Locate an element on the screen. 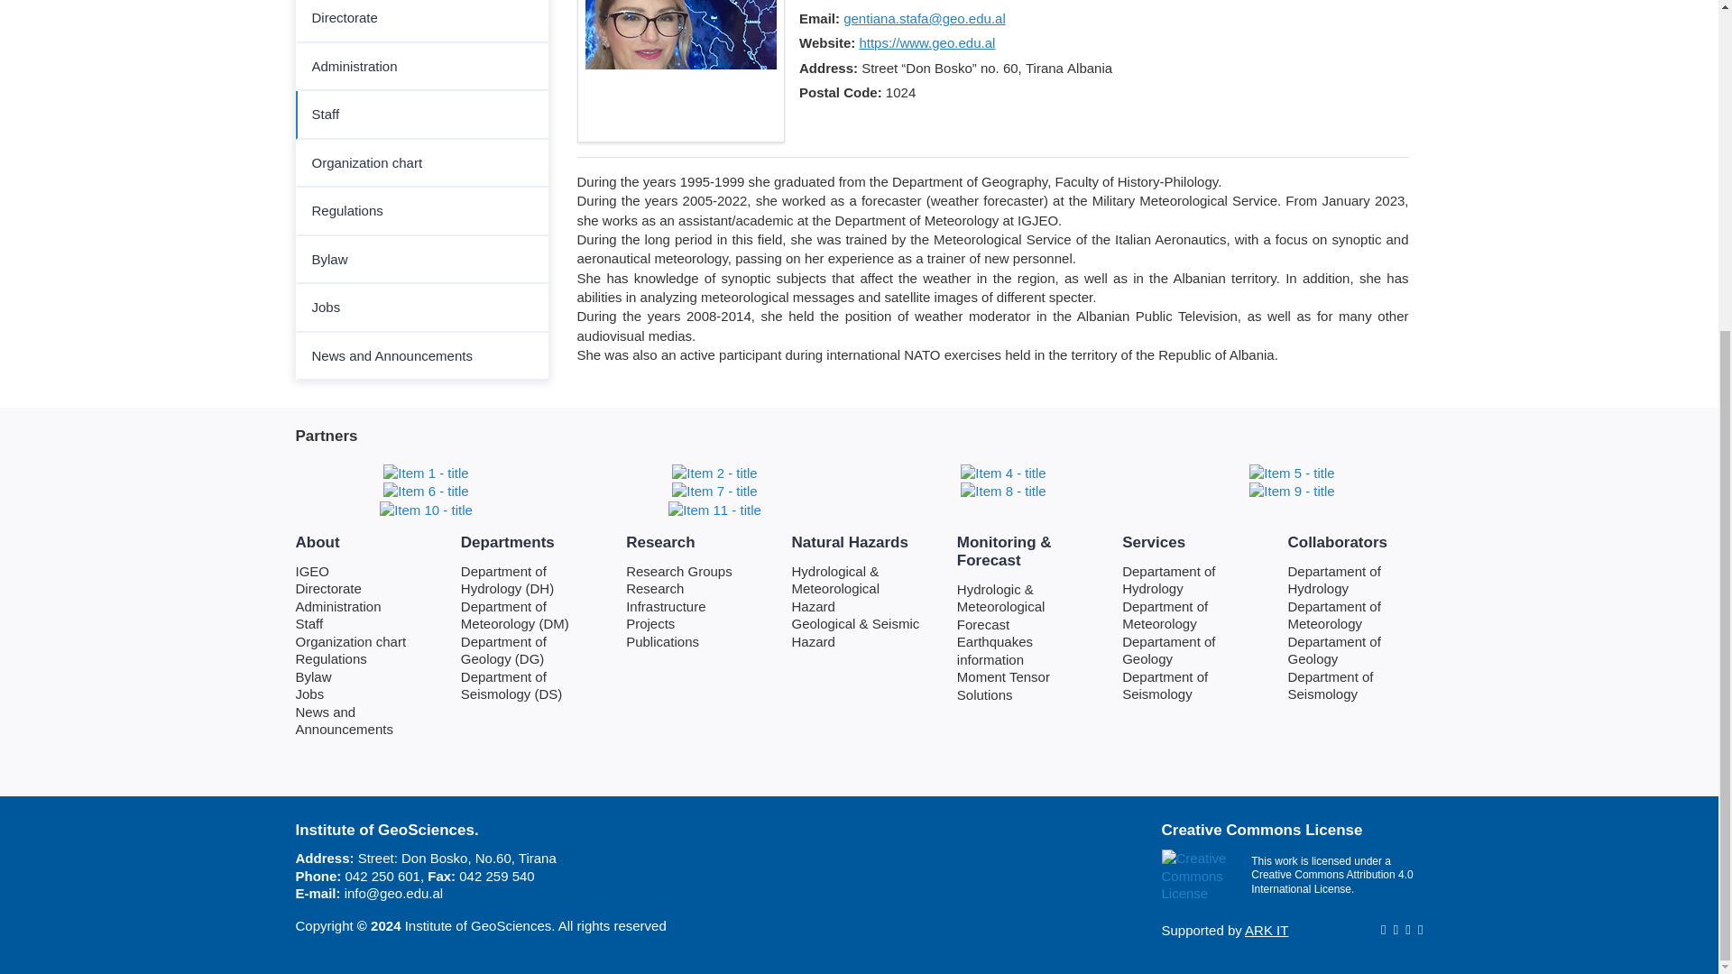  Item 5 - title is located at coordinates (1291, 471).